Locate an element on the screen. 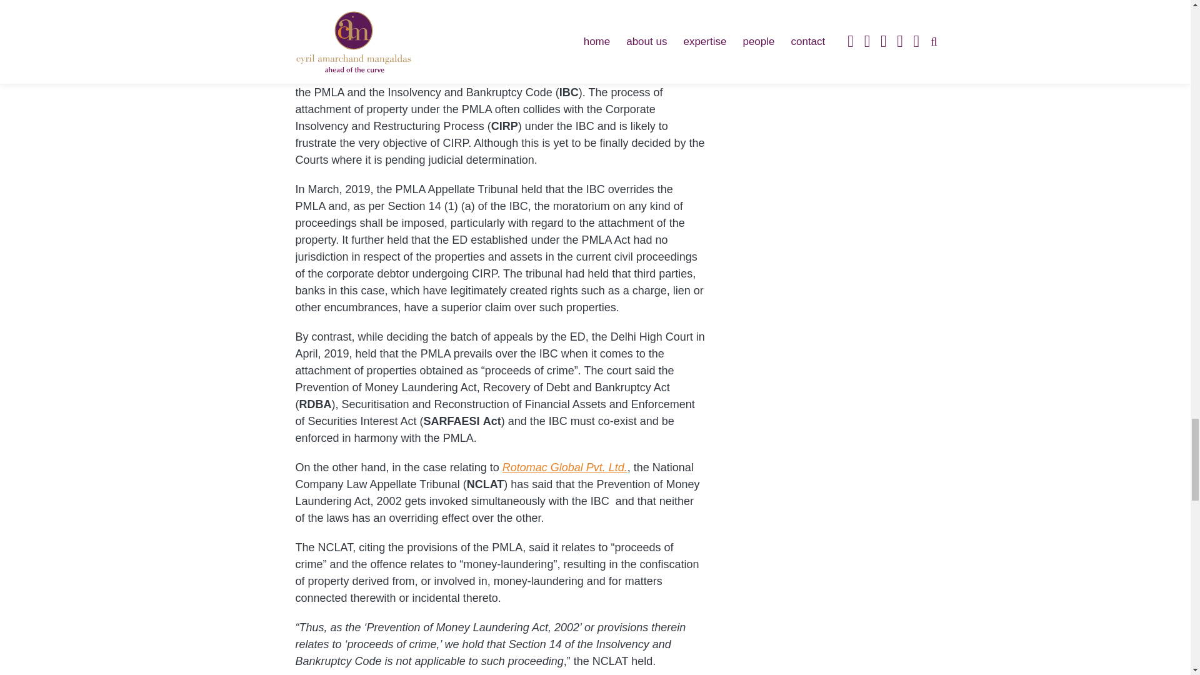 This screenshot has height=675, width=1200. Rotomac Global Pvt. Ltd. is located at coordinates (565, 467).